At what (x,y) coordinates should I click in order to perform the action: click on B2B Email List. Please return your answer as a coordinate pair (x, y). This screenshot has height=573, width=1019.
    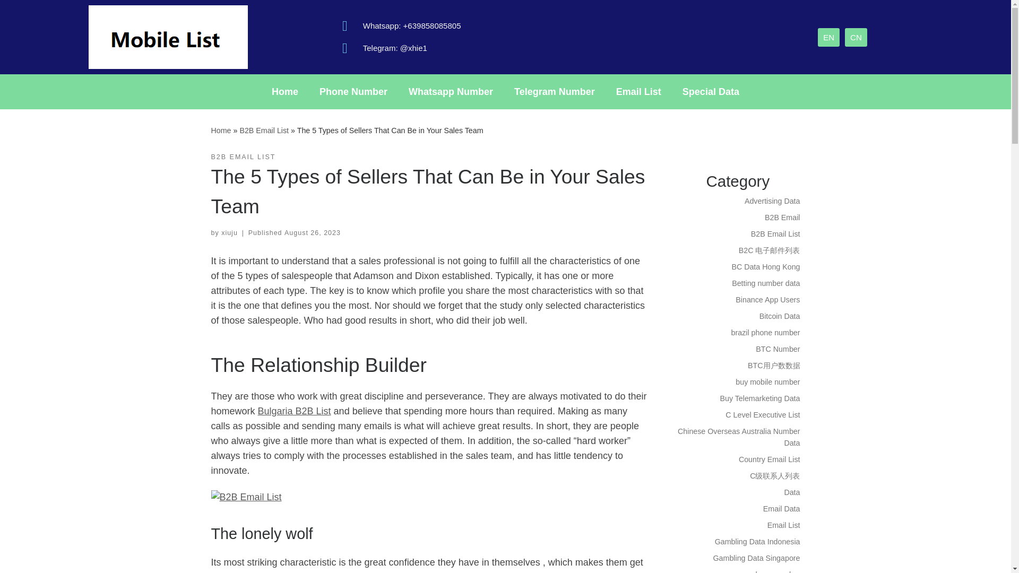
    Looking at the image, I should click on (264, 130).